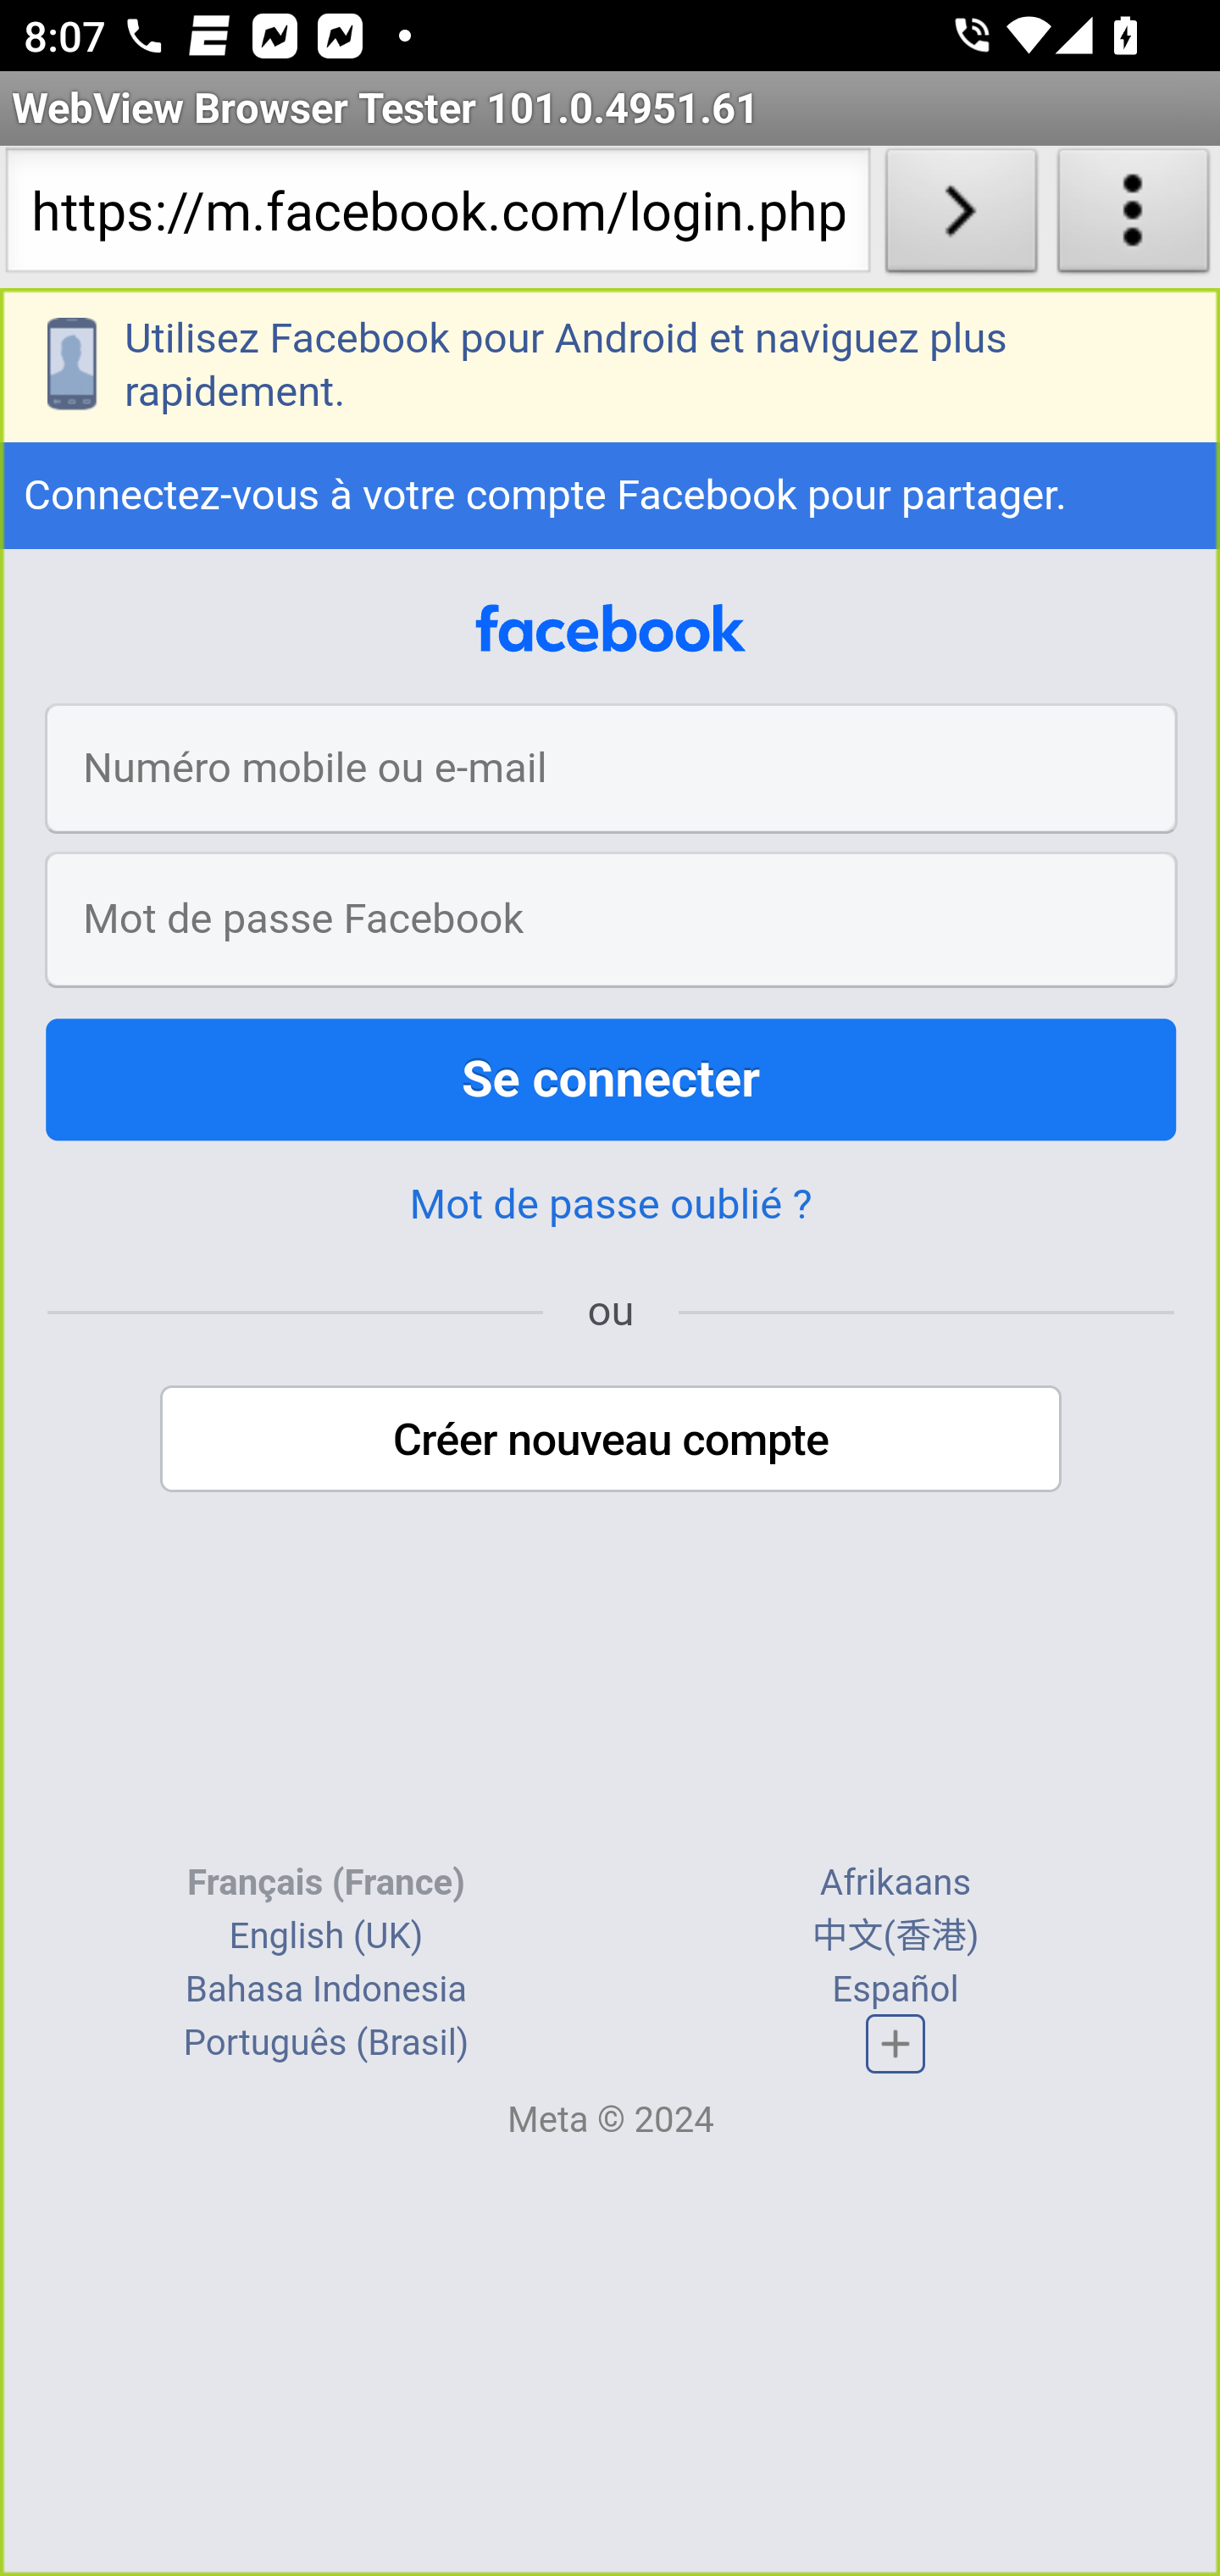  I want to click on Créer nouveau compte, so click(612, 1439).